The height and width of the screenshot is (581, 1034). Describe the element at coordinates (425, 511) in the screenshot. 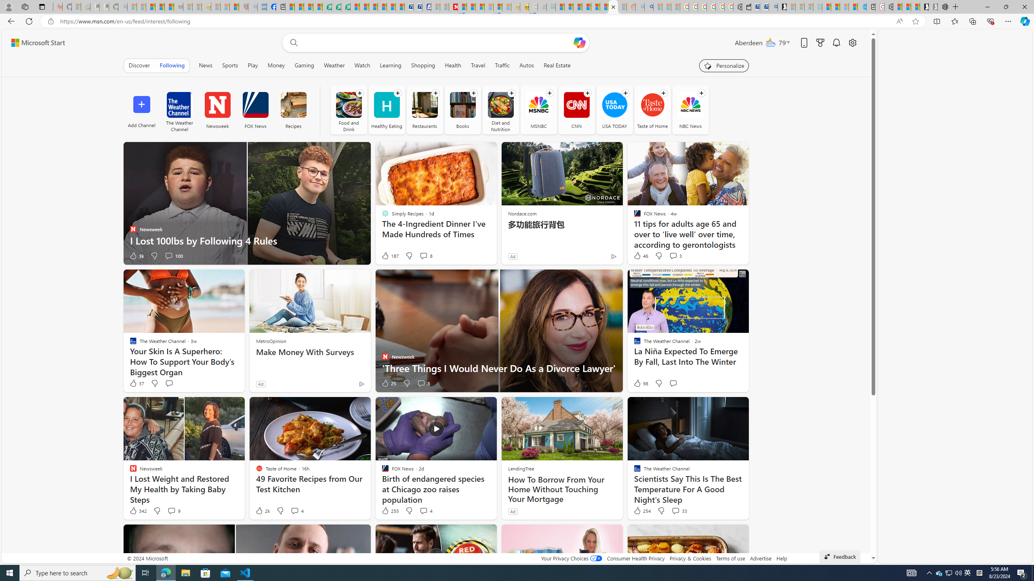

I see `View comments 4 Comment` at that location.